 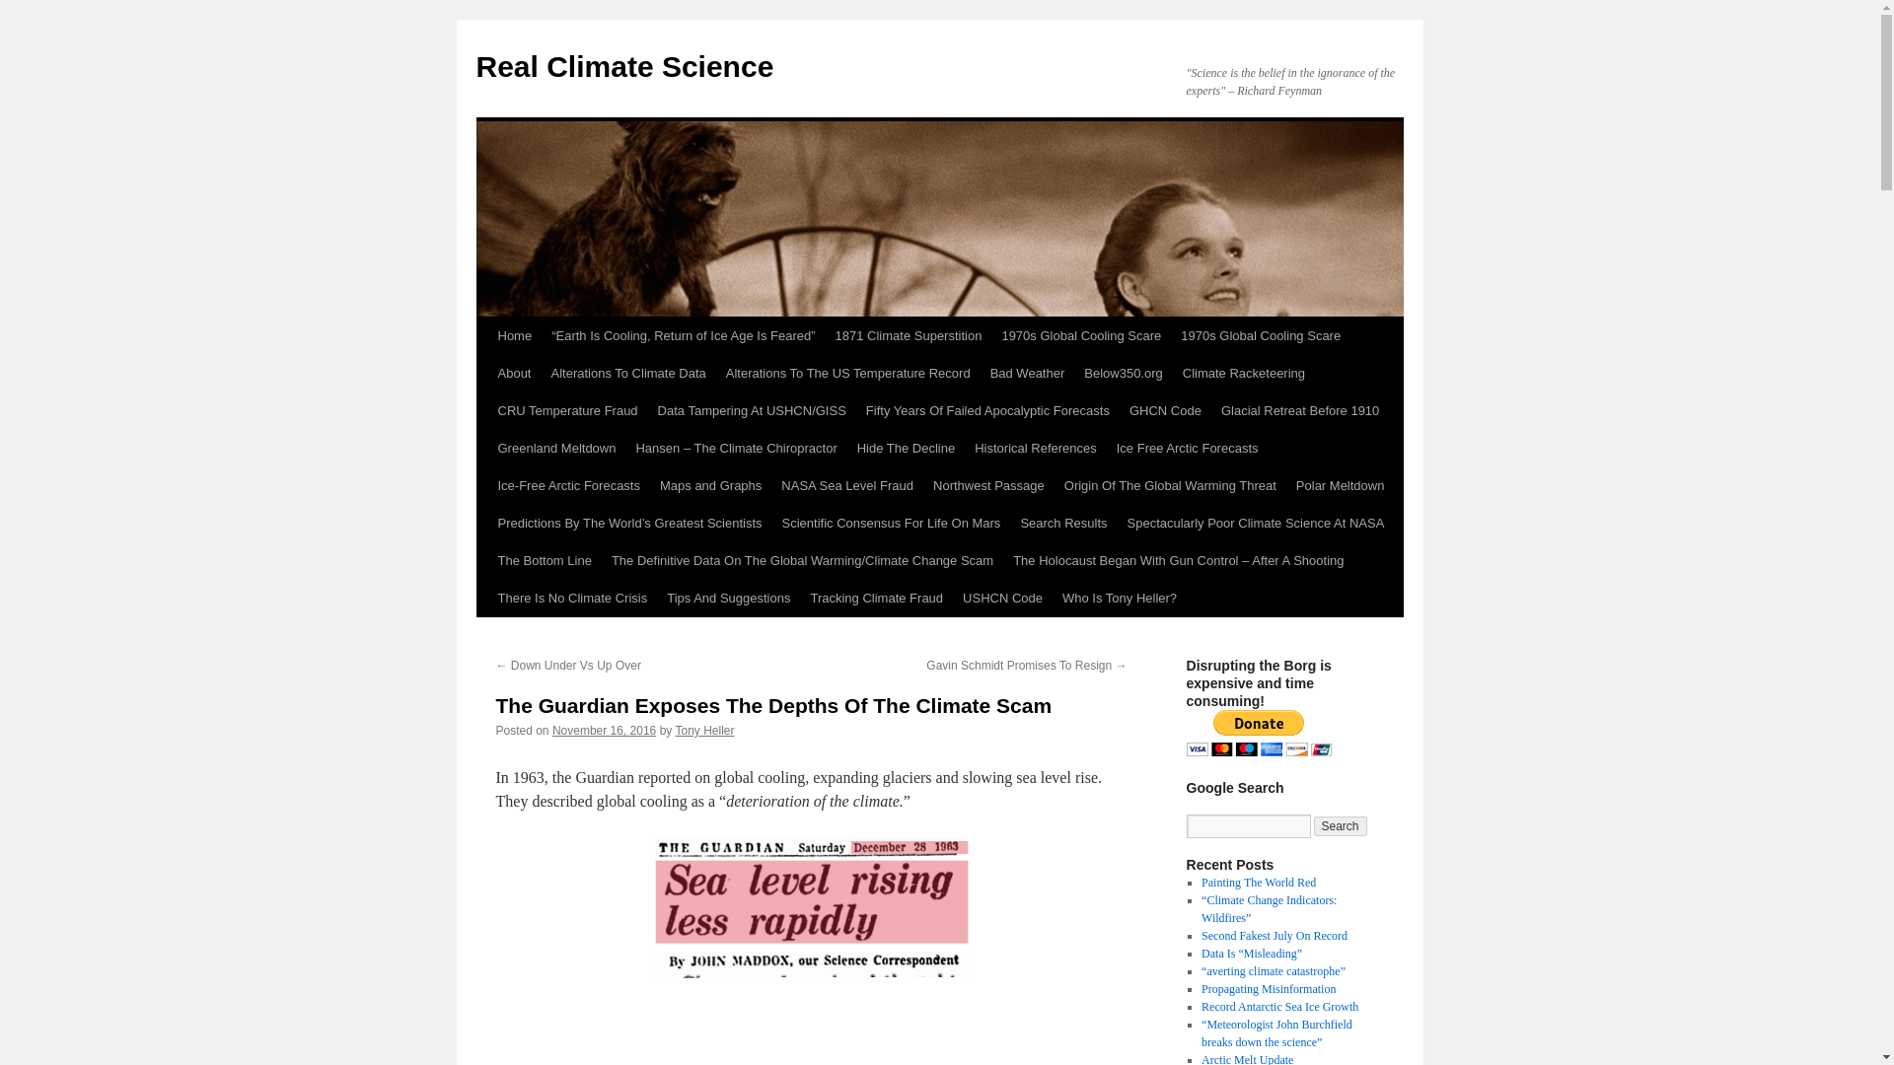 What do you see at coordinates (986, 411) in the screenshot?
I see `Fifty Years Of Failed Apocalyptic Forecasts` at bounding box center [986, 411].